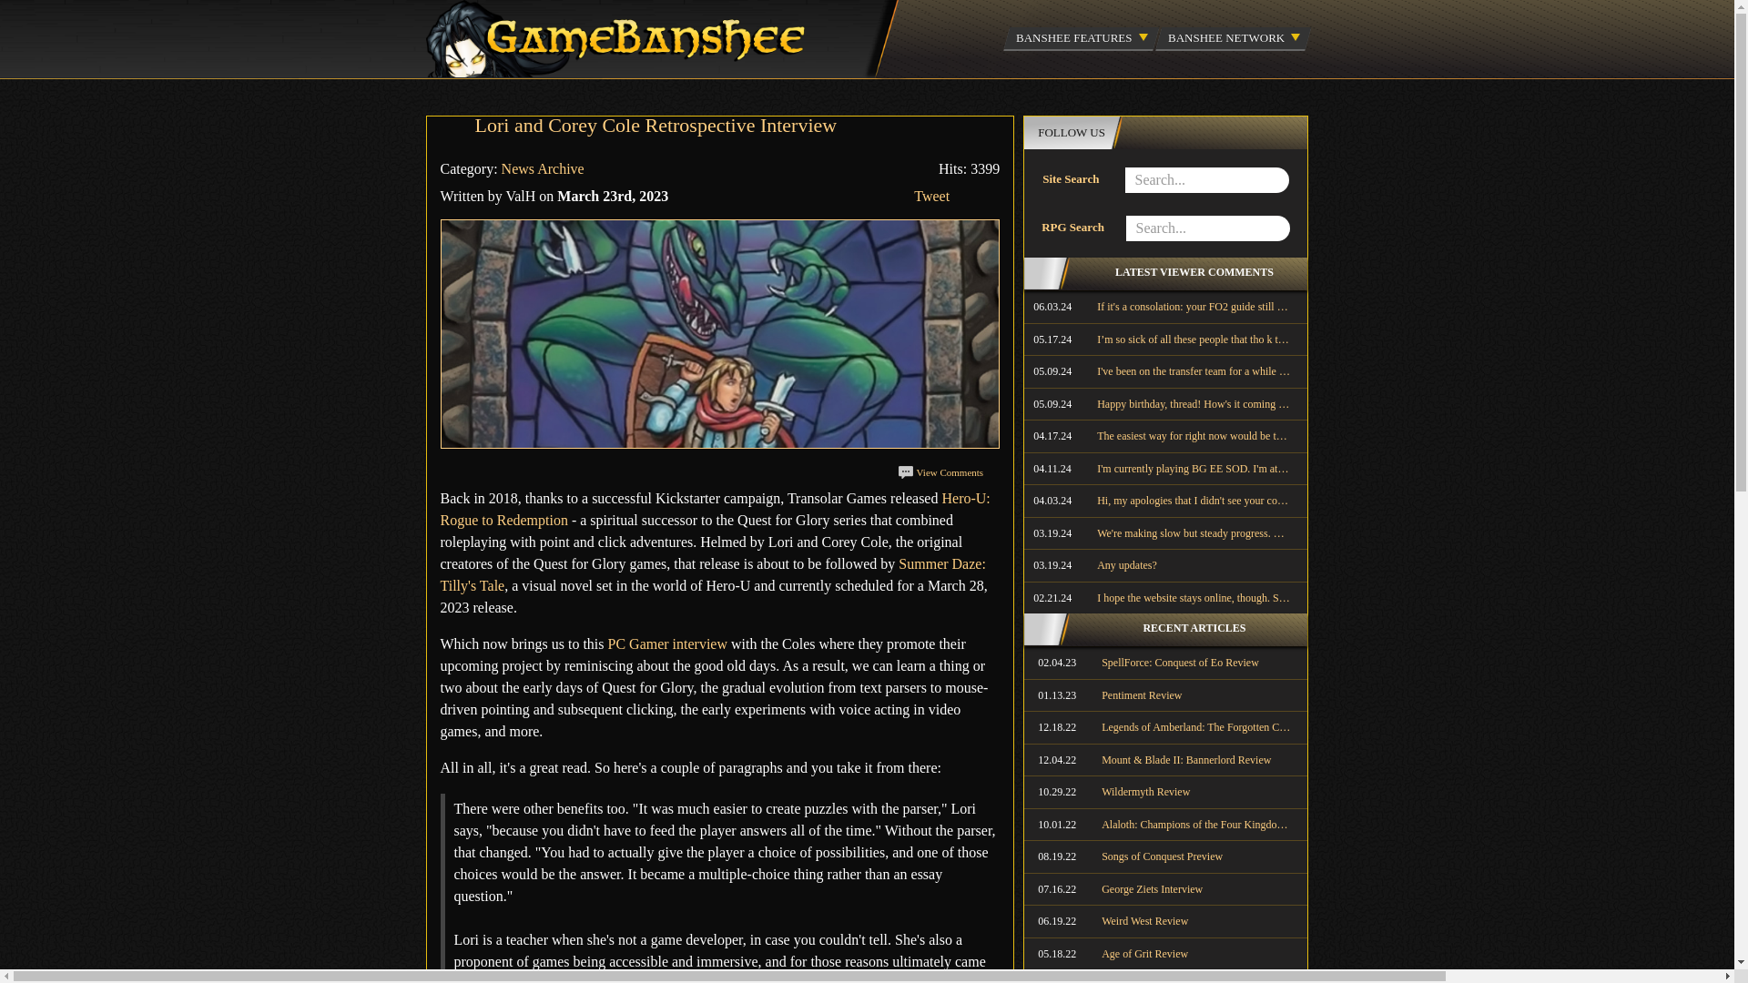 The width and height of the screenshot is (1748, 983). I want to click on Songs of Conquest Preview, so click(1165, 856).